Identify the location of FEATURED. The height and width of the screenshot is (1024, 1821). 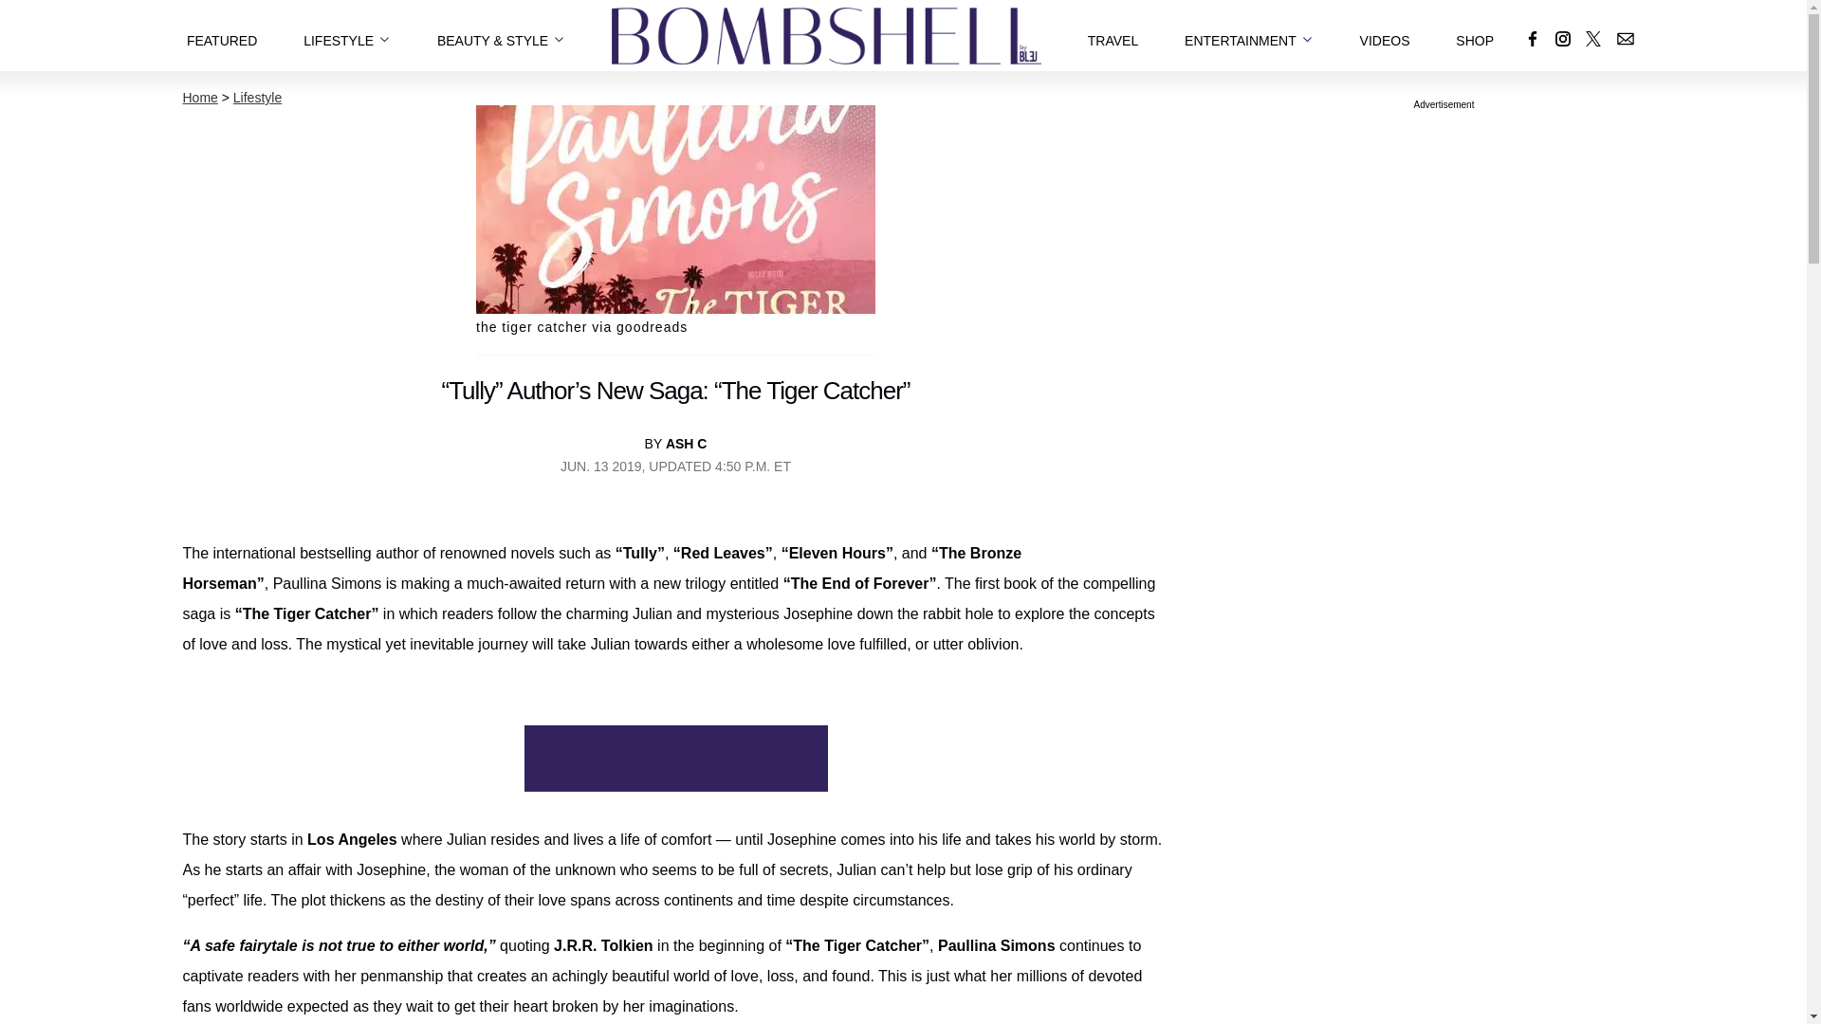
(222, 35).